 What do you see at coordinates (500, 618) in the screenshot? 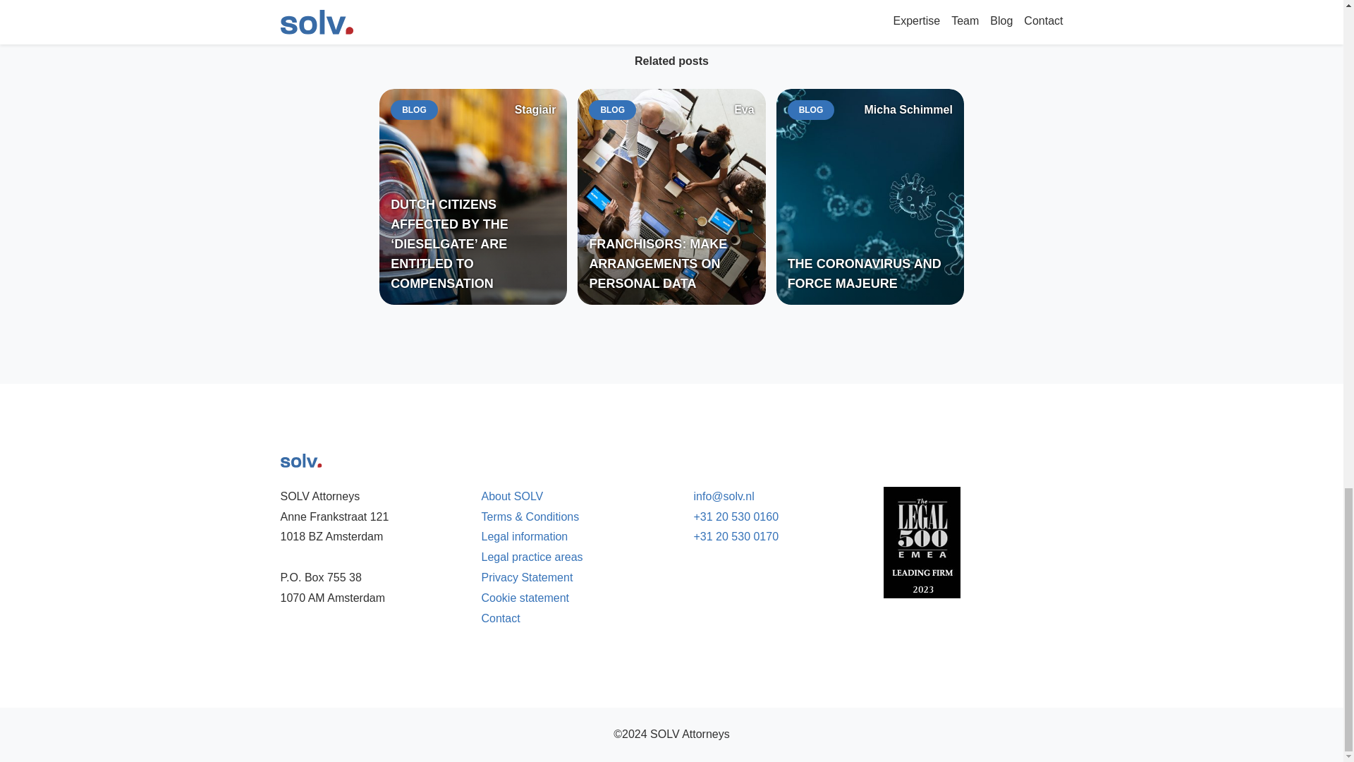
I see `Contact` at bounding box center [500, 618].